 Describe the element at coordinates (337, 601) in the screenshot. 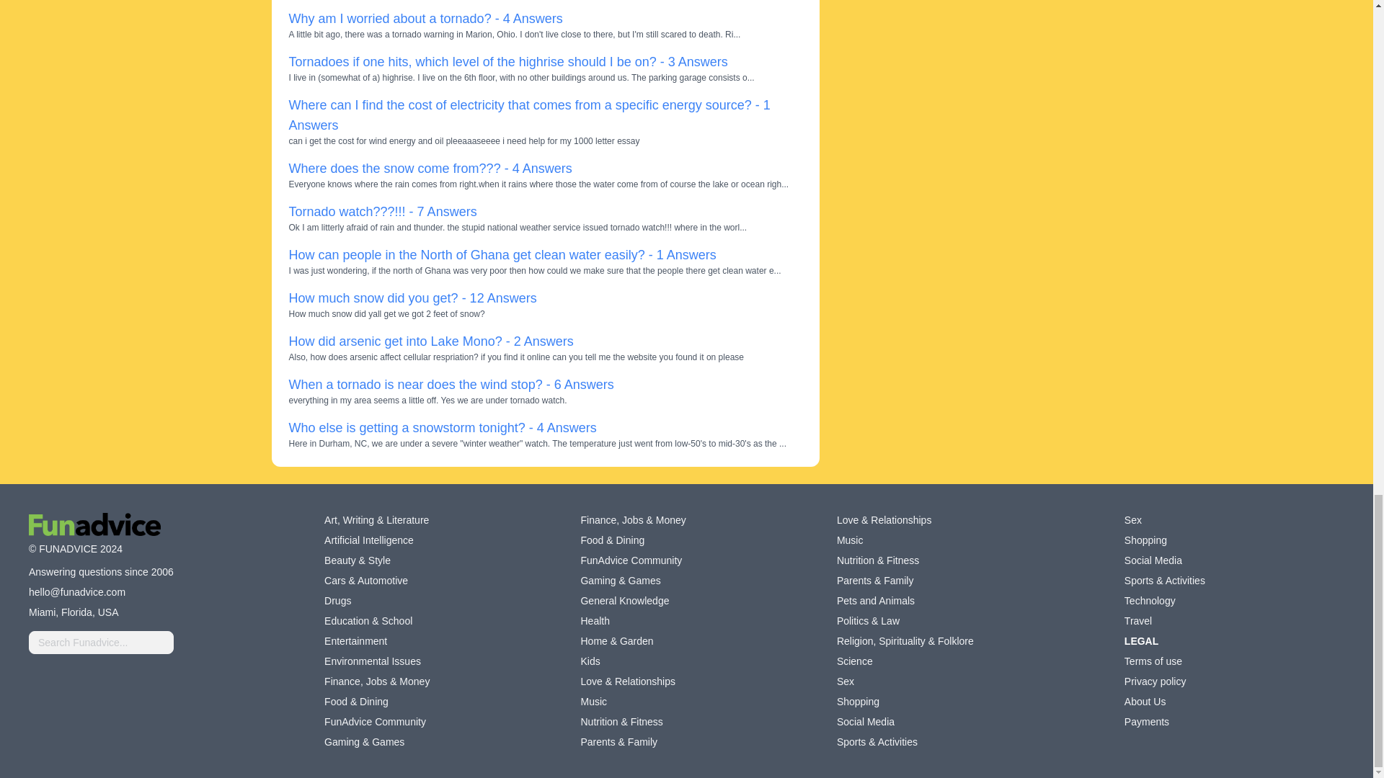

I see `Drugs` at that location.